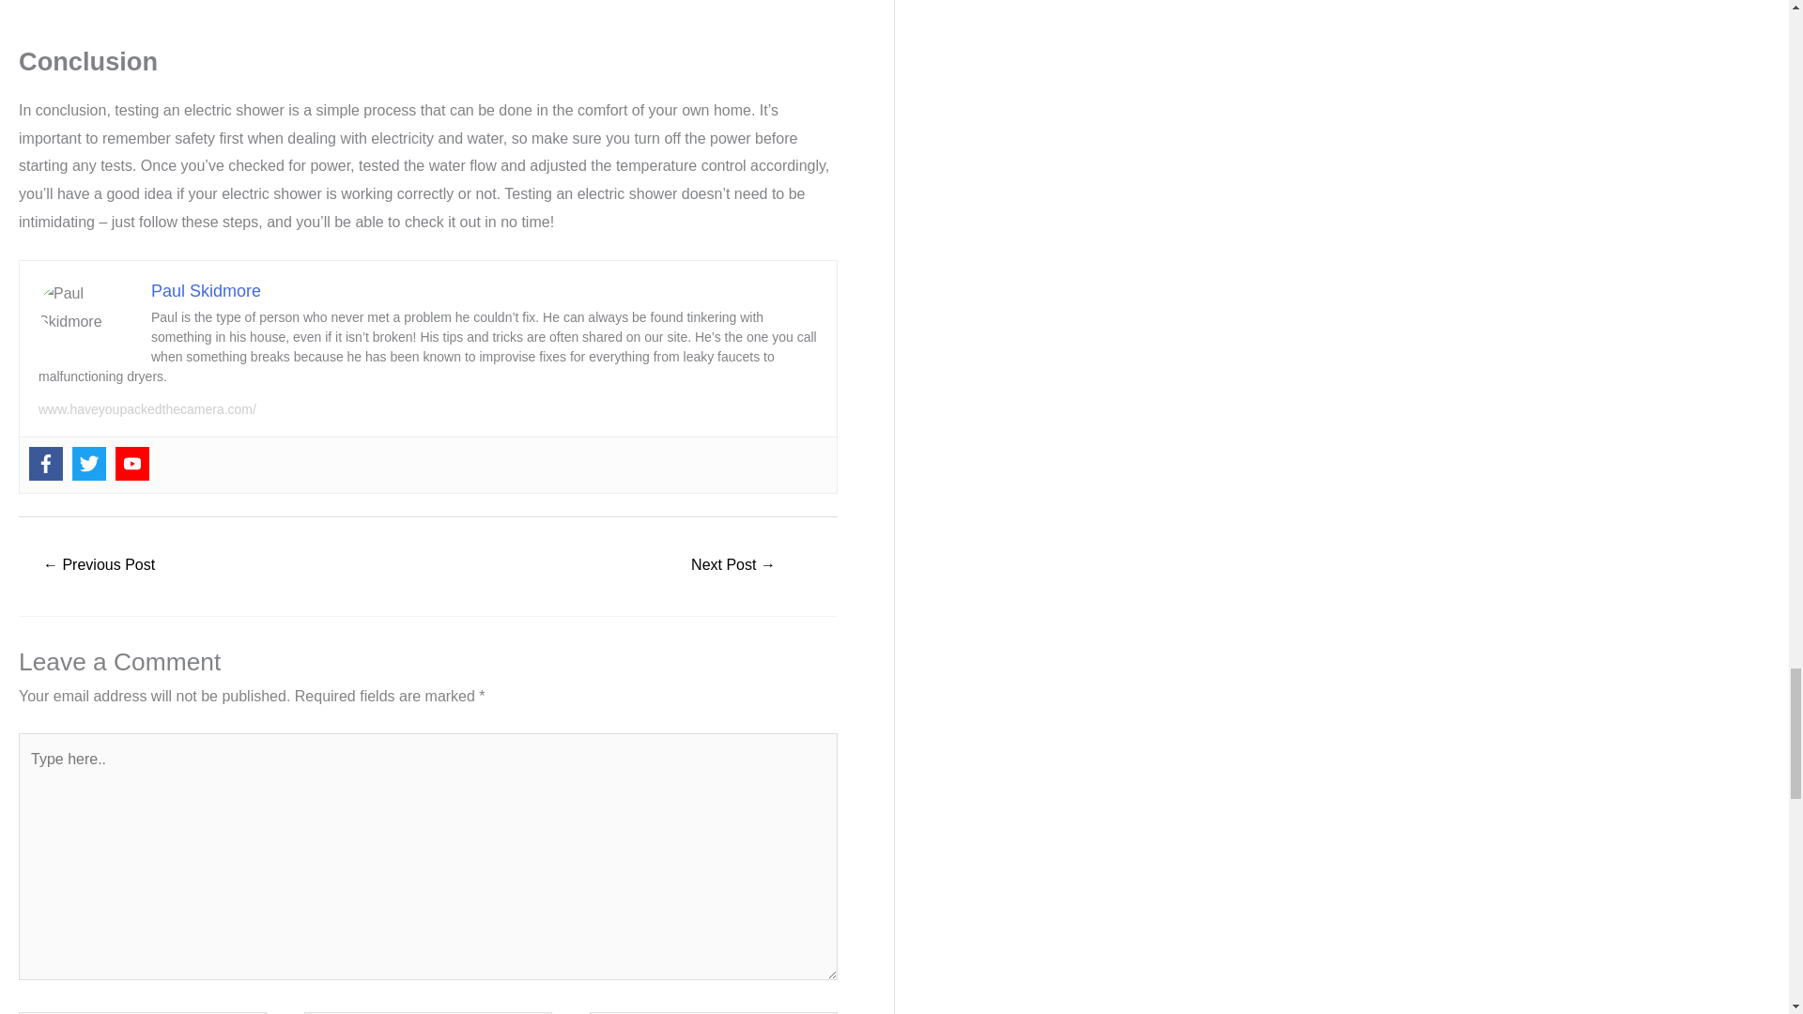 The height and width of the screenshot is (1014, 1803). What do you see at coordinates (207, 291) in the screenshot?
I see `Paul Skidmore` at bounding box center [207, 291].